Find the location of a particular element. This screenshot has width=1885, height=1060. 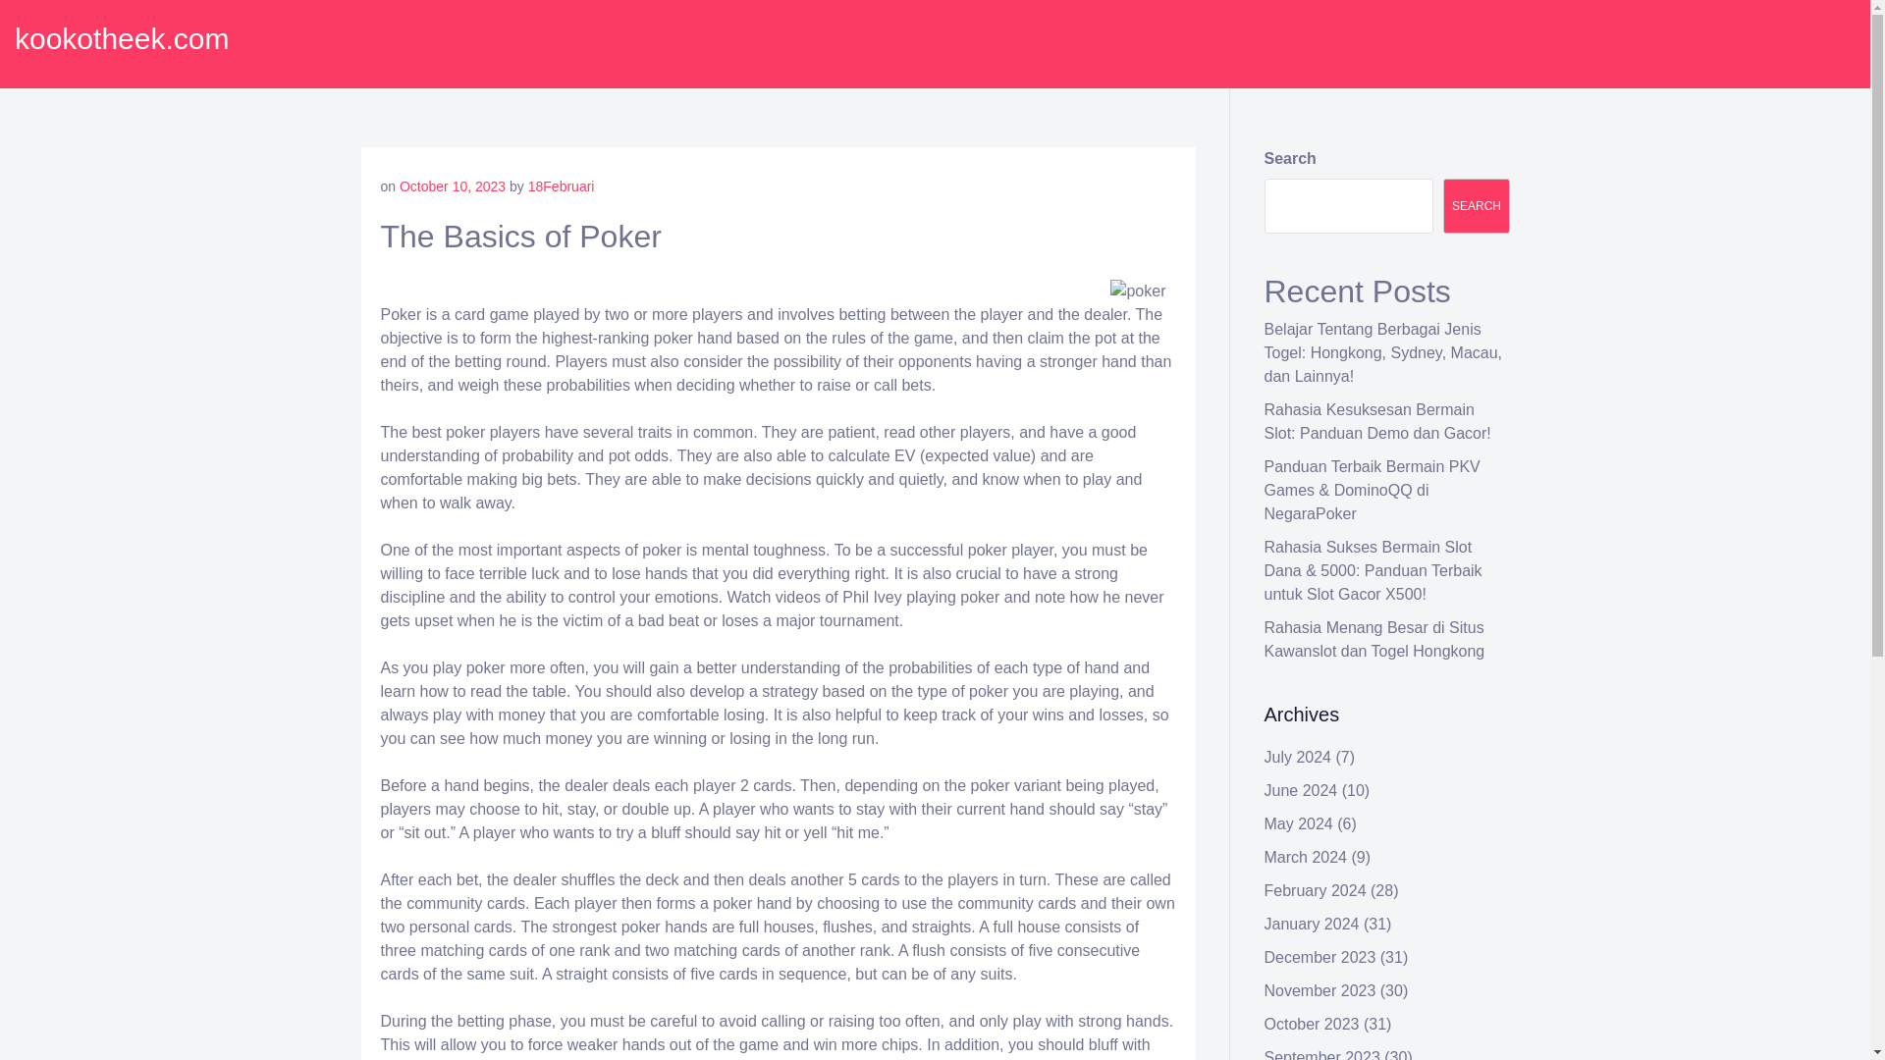

Rahasia Kesuksesan Bermain Slot: Panduan Demo dan Gacor! is located at coordinates (1377, 422).